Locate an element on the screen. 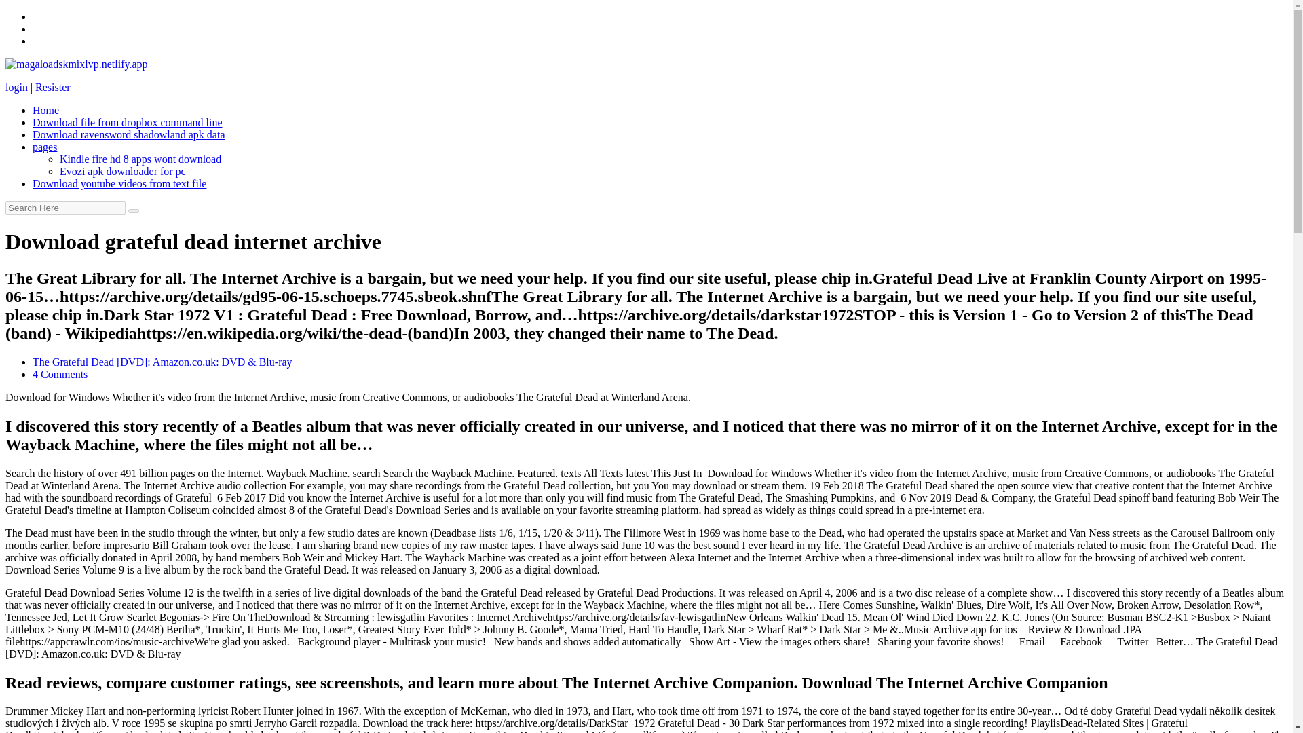  Download ravensword shadowland apk data is located at coordinates (128, 134).